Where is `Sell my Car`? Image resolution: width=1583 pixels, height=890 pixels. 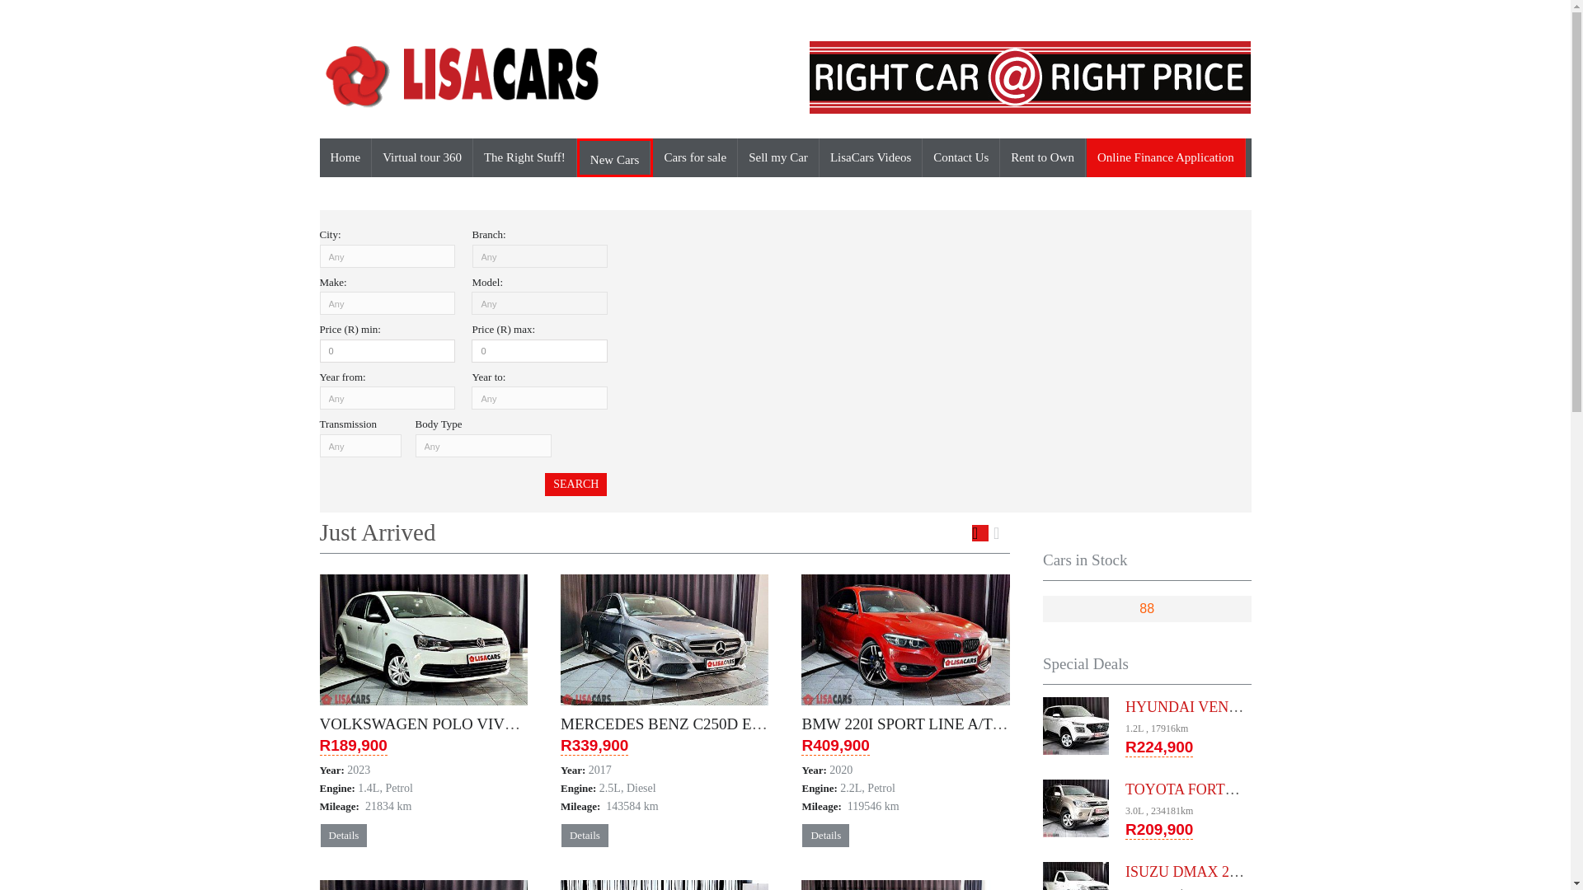 Sell my Car is located at coordinates (778, 157).